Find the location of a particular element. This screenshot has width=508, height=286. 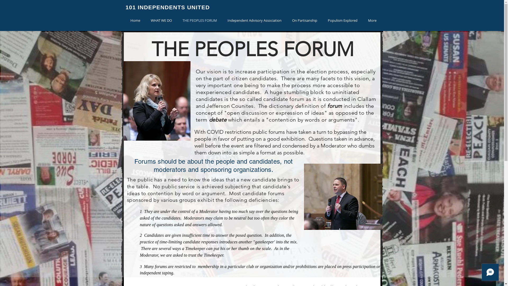

101 INDEPENDENTS UNITED is located at coordinates (167, 7).